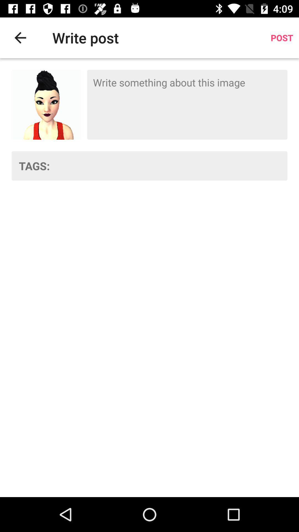  I want to click on turn on the item next to the tags:, so click(172, 166).